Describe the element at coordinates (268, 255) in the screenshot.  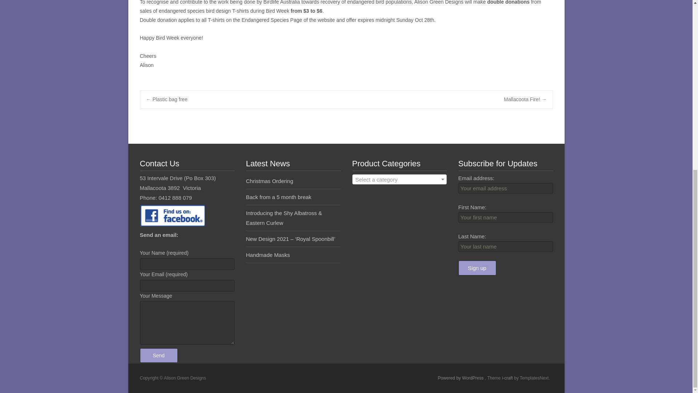
I see `Handmade Masks` at that location.